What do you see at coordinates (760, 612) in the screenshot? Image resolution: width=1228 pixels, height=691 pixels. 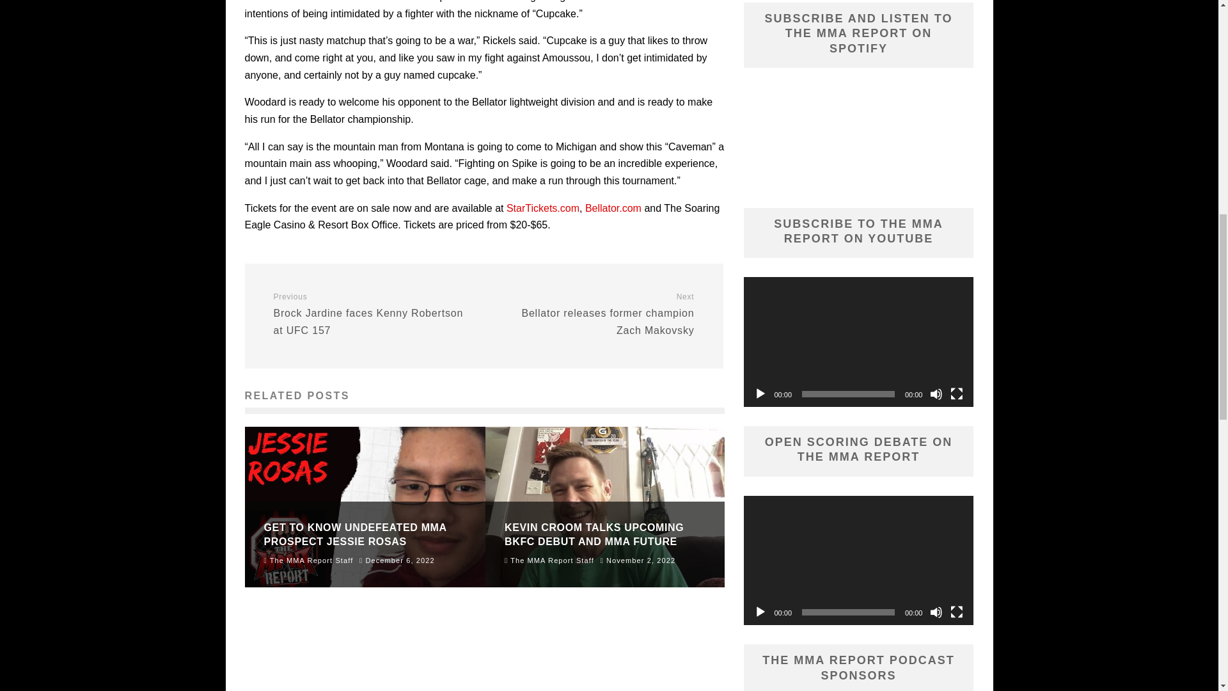 I see `StarTickets.com` at bounding box center [760, 612].